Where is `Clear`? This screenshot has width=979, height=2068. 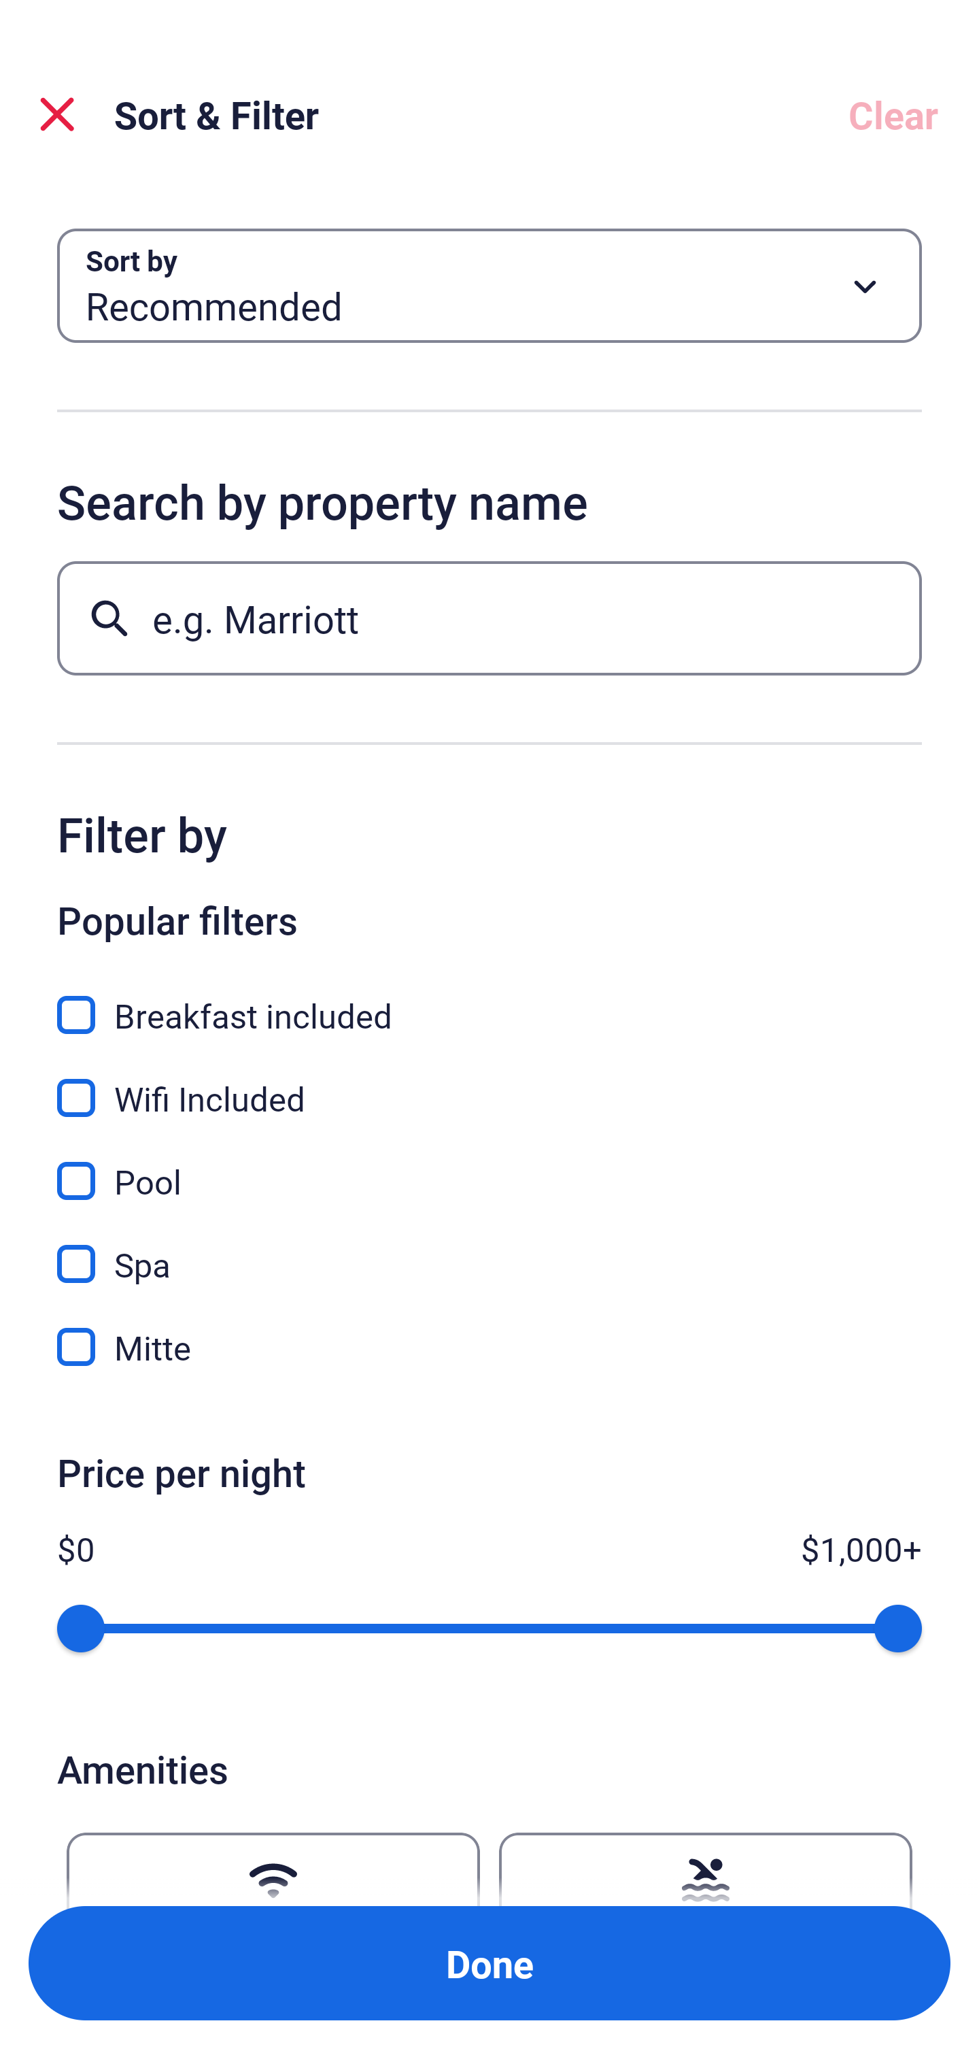 Clear is located at coordinates (893, 114).